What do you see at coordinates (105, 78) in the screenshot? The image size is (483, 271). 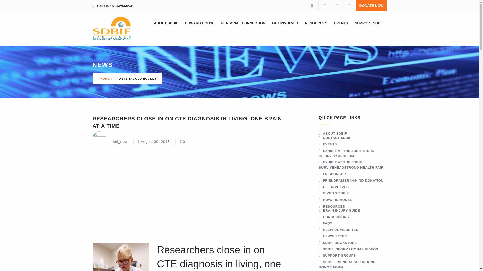 I see `HOME` at bounding box center [105, 78].